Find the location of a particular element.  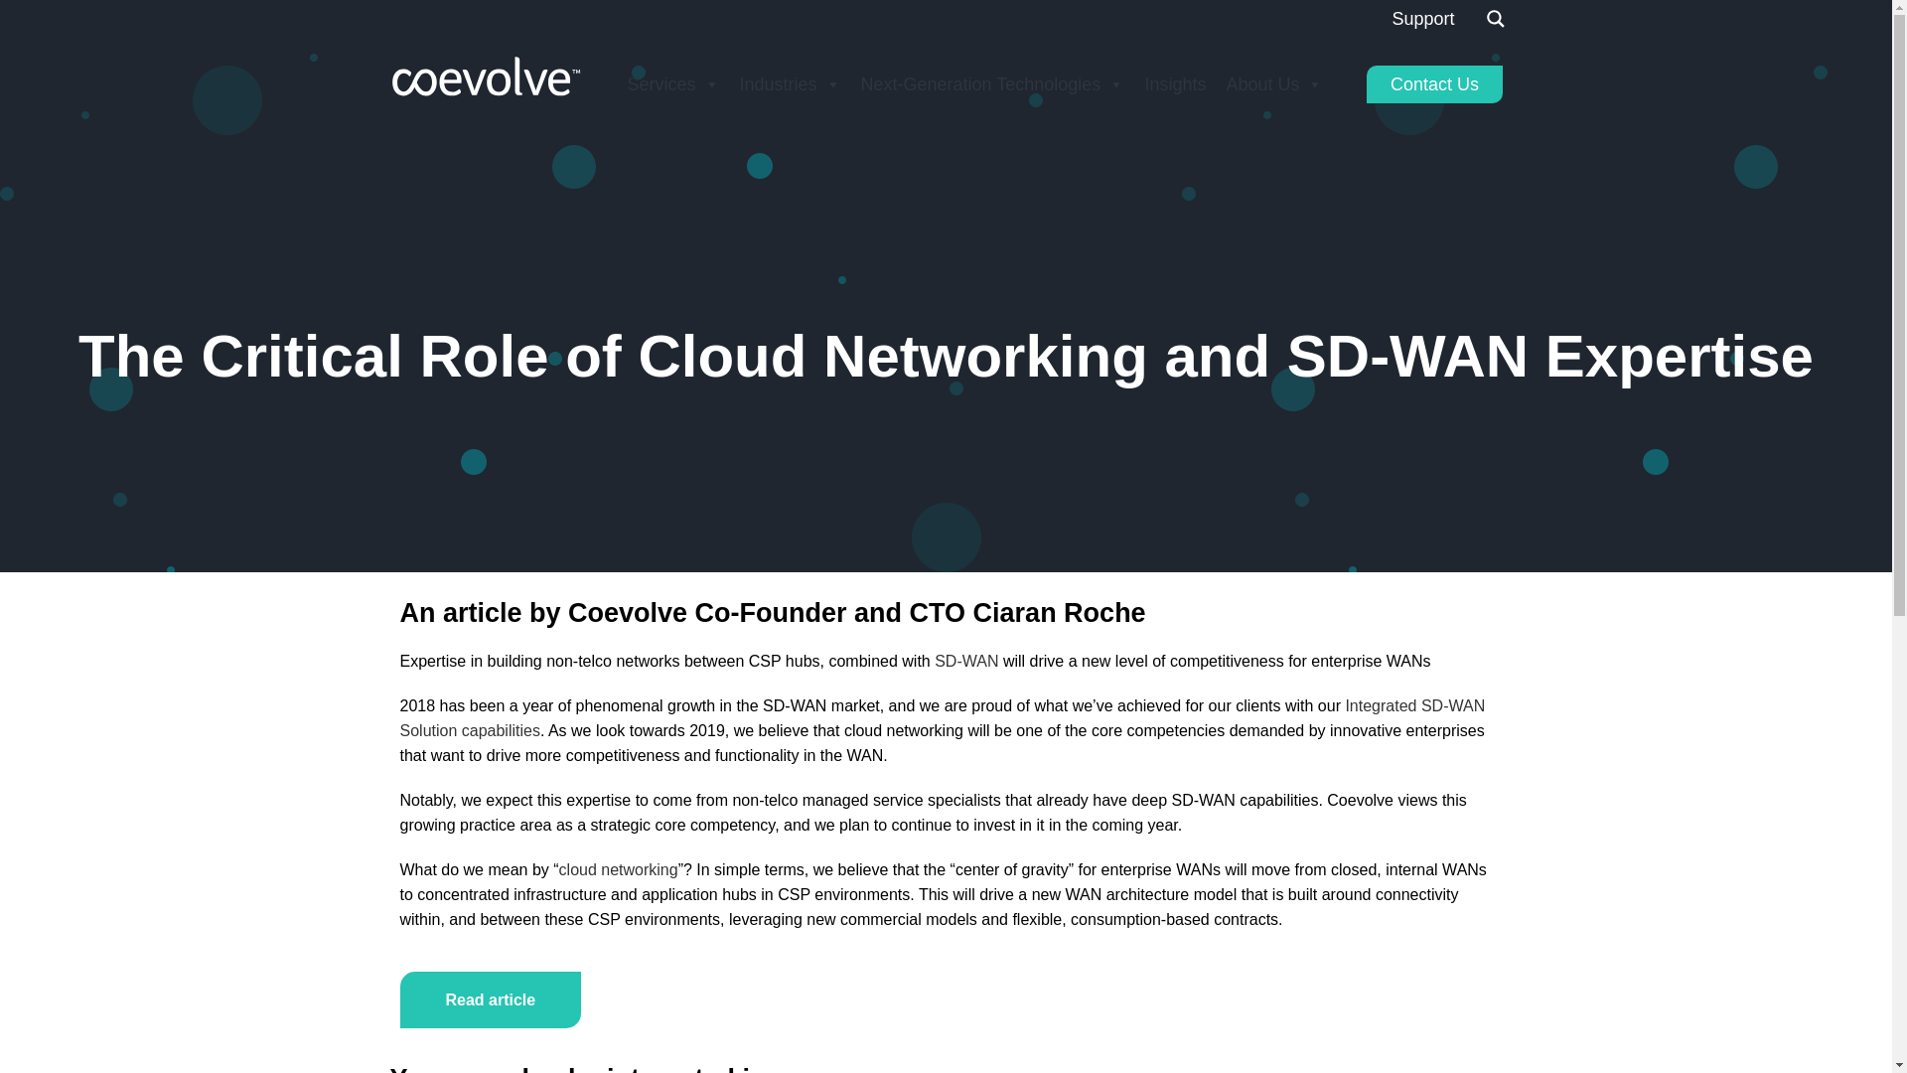

Insights is located at coordinates (1175, 83).